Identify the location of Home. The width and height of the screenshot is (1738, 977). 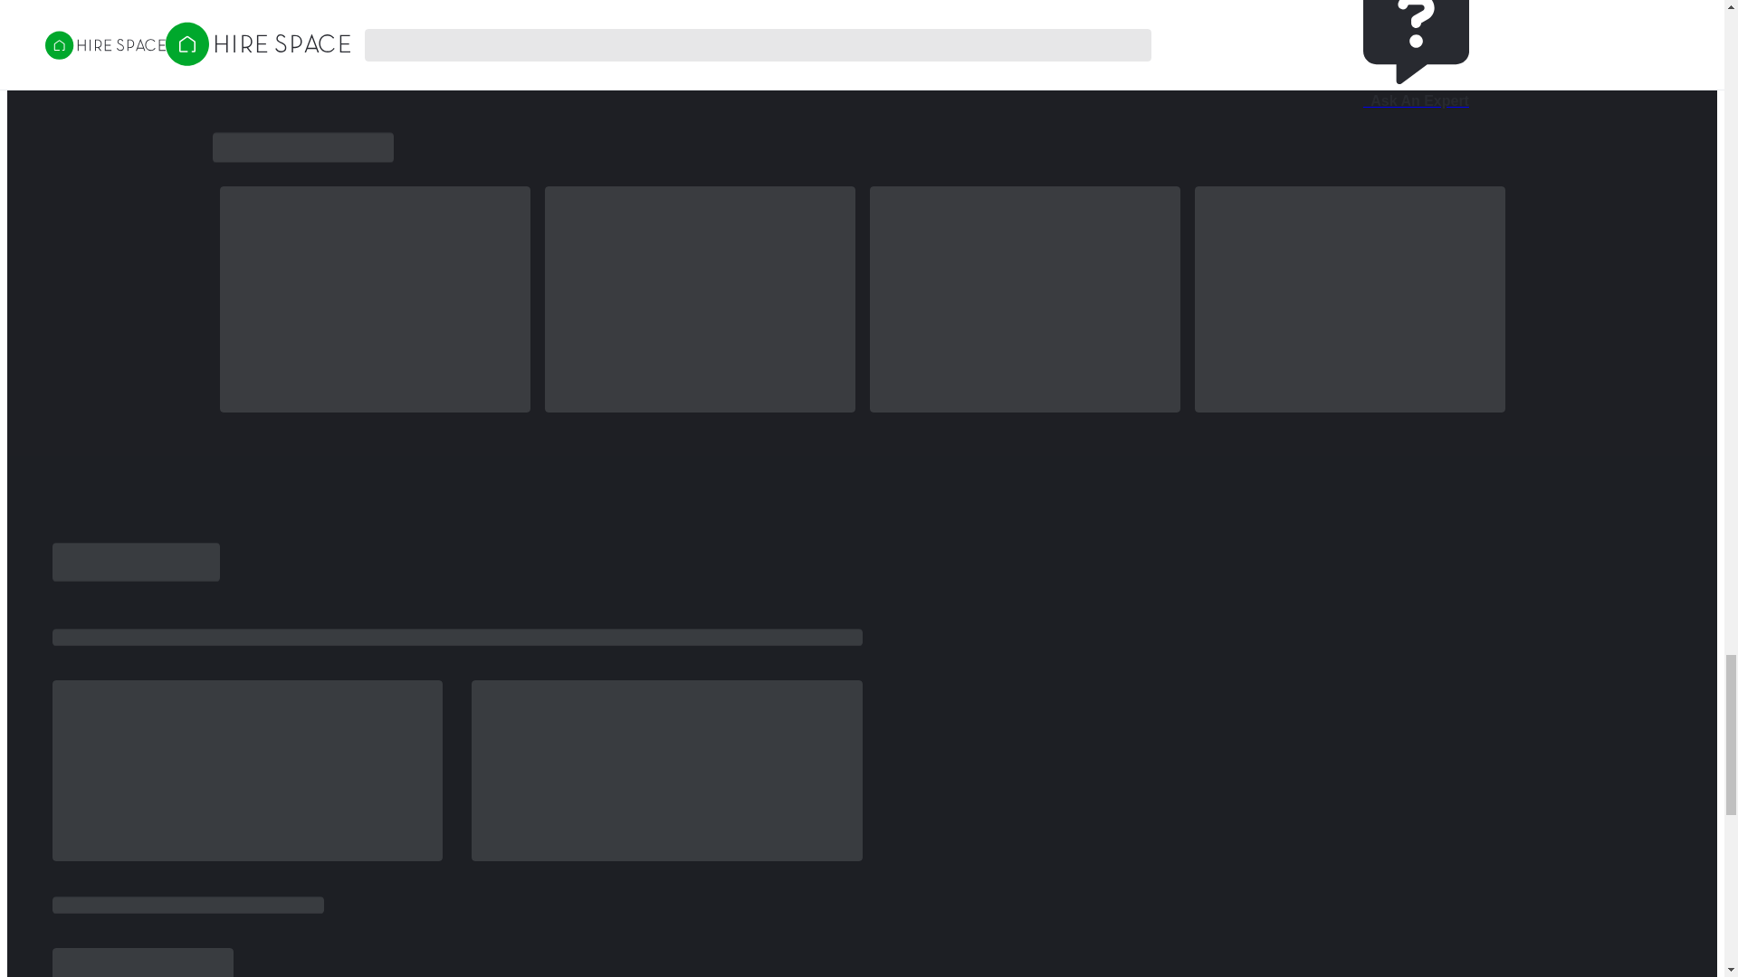
(292, 36).